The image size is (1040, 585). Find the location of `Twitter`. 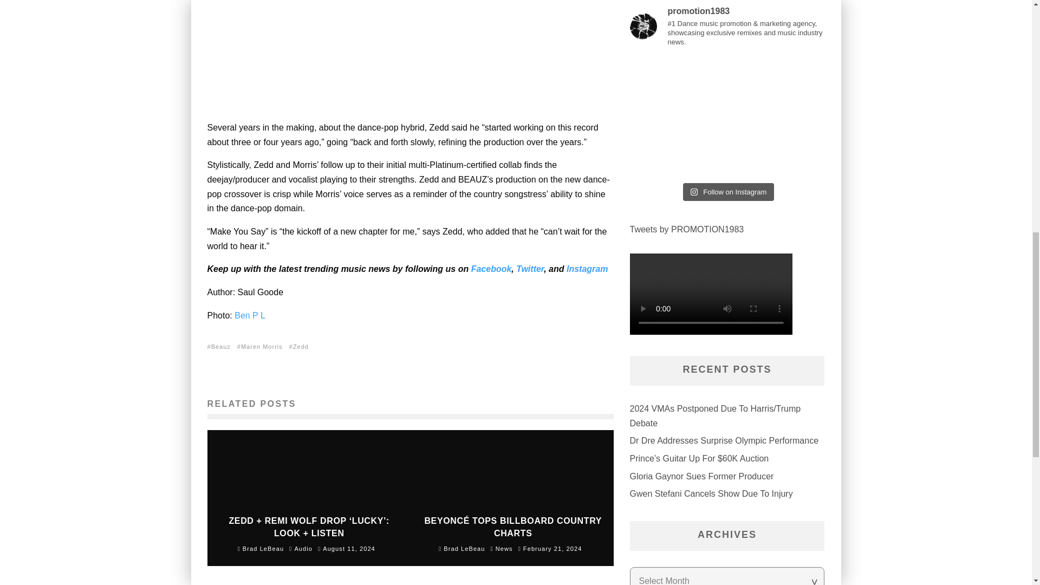

Twitter is located at coordinates (530, 269).